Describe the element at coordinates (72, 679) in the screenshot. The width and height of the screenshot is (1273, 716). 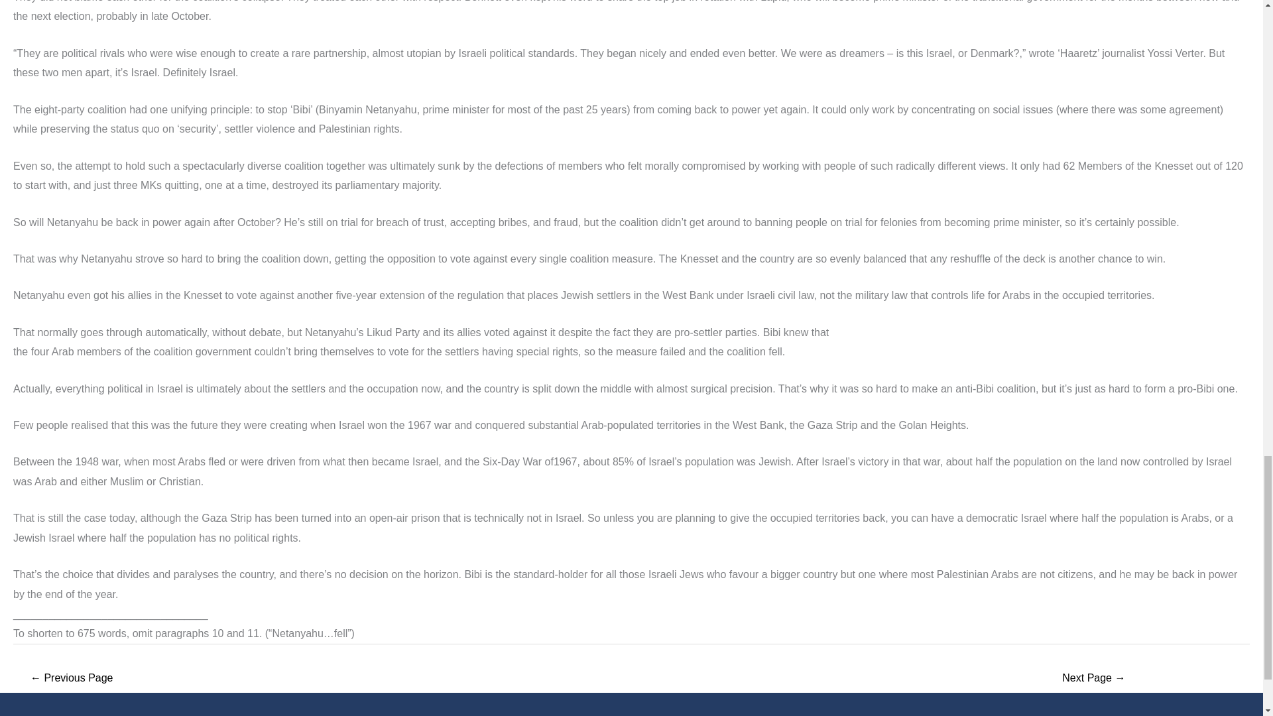
I see `The Russian Vaccine` at that location.